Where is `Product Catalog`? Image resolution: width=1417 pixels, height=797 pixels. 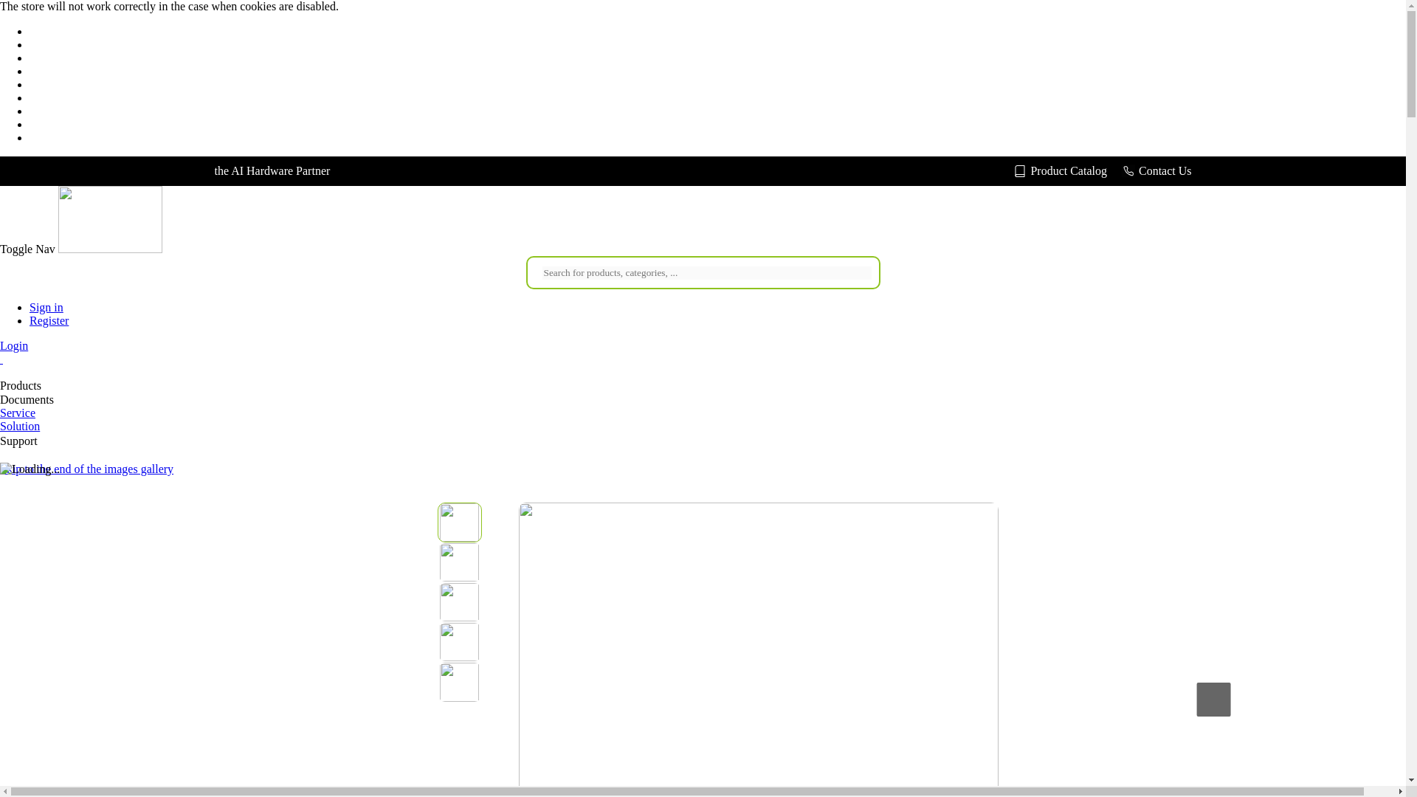
Product Catalog is located at coordinates (1060, 170).